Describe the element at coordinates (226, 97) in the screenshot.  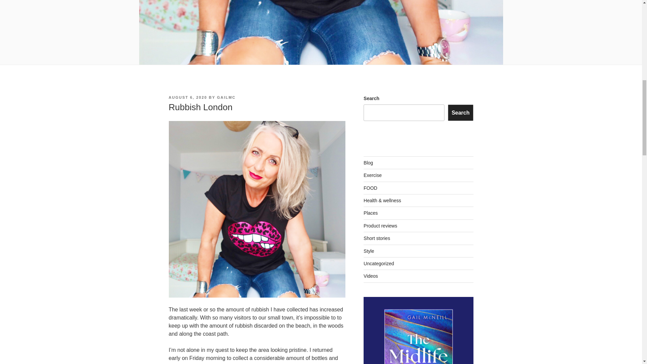
I see `GAILMC` at that location.